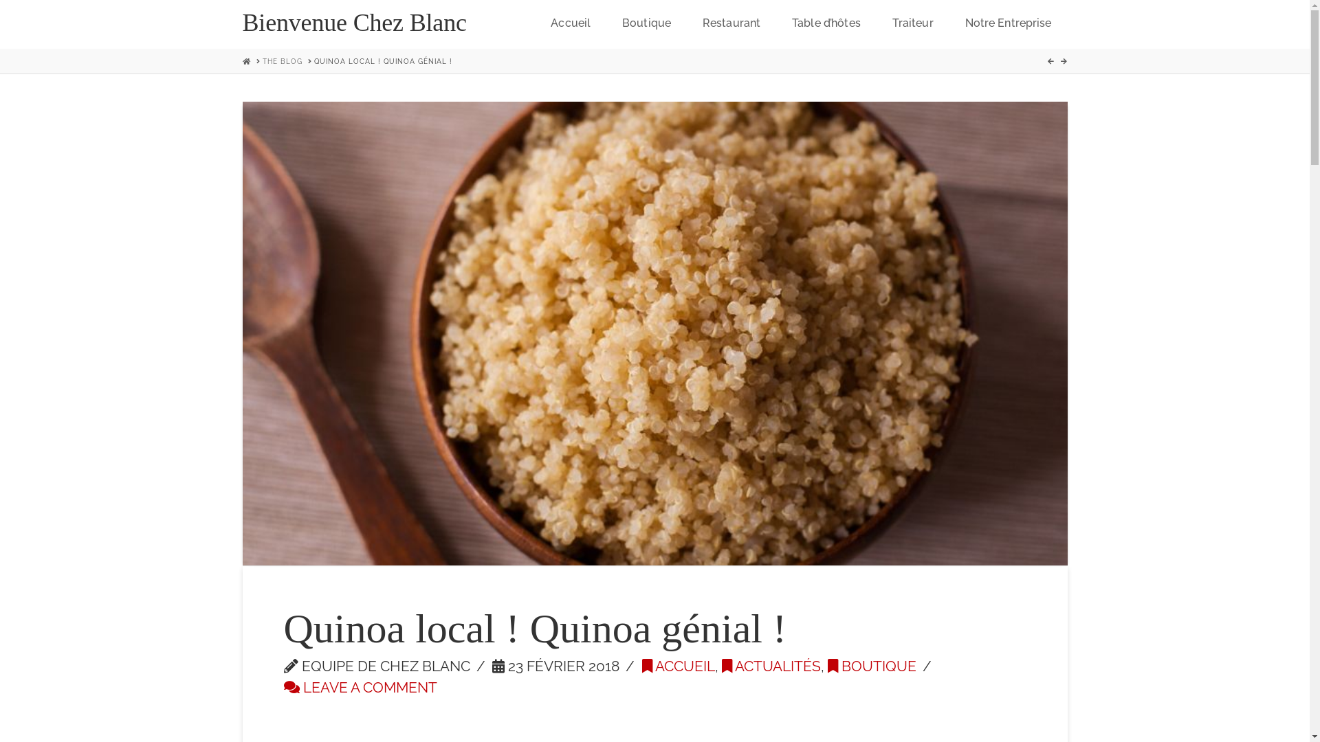  I want to click on LEAVE A COMMENT, so click(360, 688).